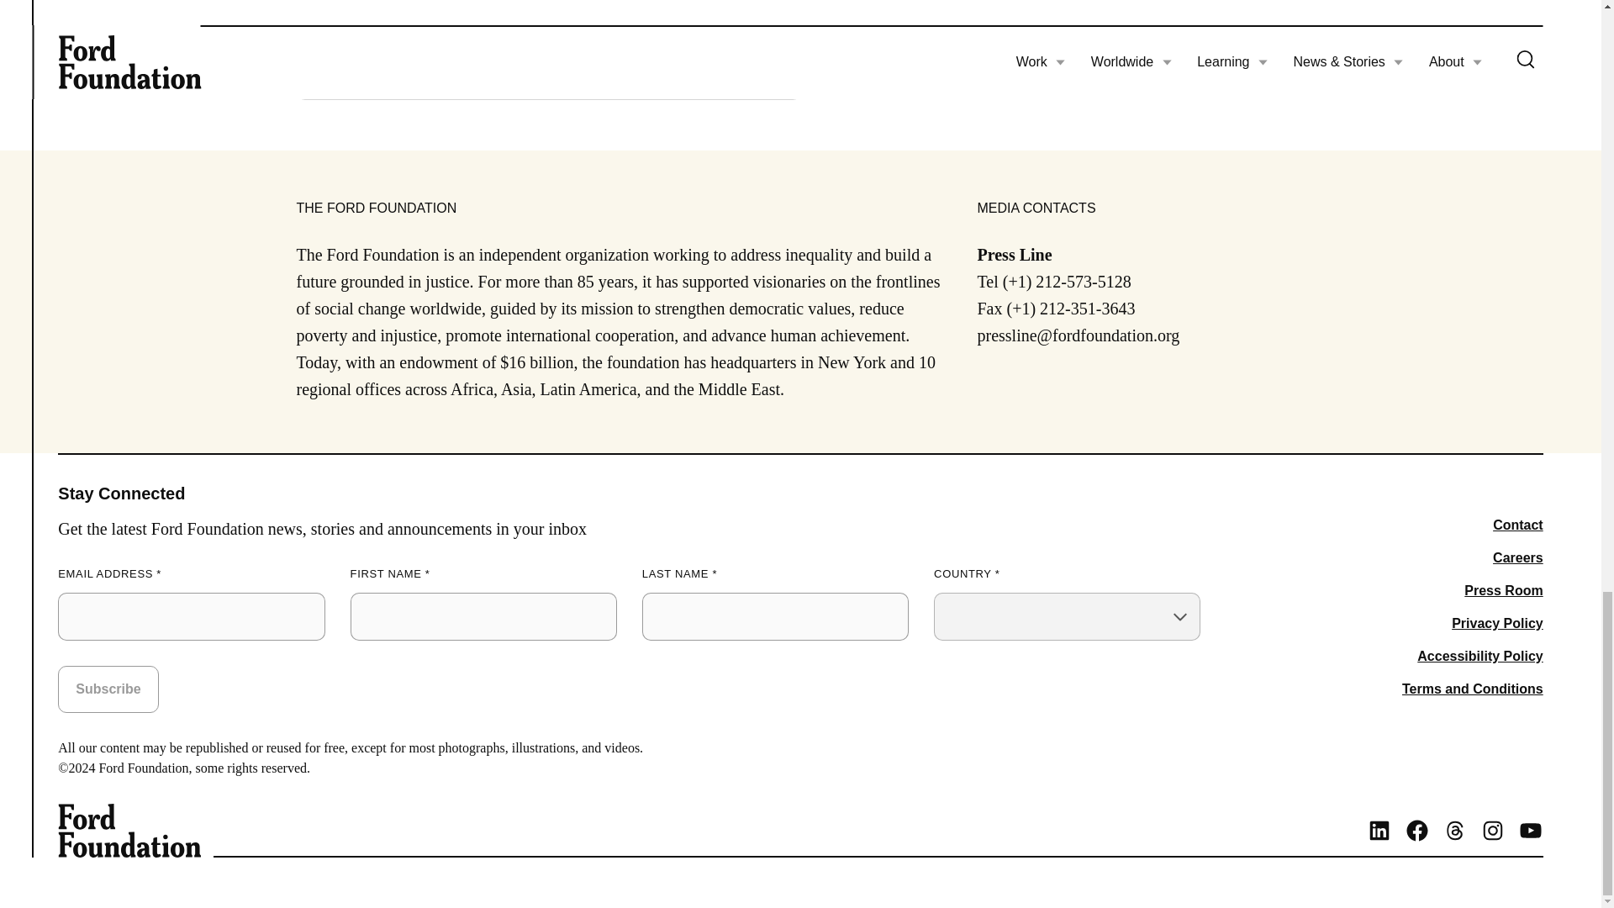 Image resolution: width=1614 pixels, height=908 pixels. Describe the element at coordinates (108, 689) in the screenshot. I see `Subscribe` at that location.